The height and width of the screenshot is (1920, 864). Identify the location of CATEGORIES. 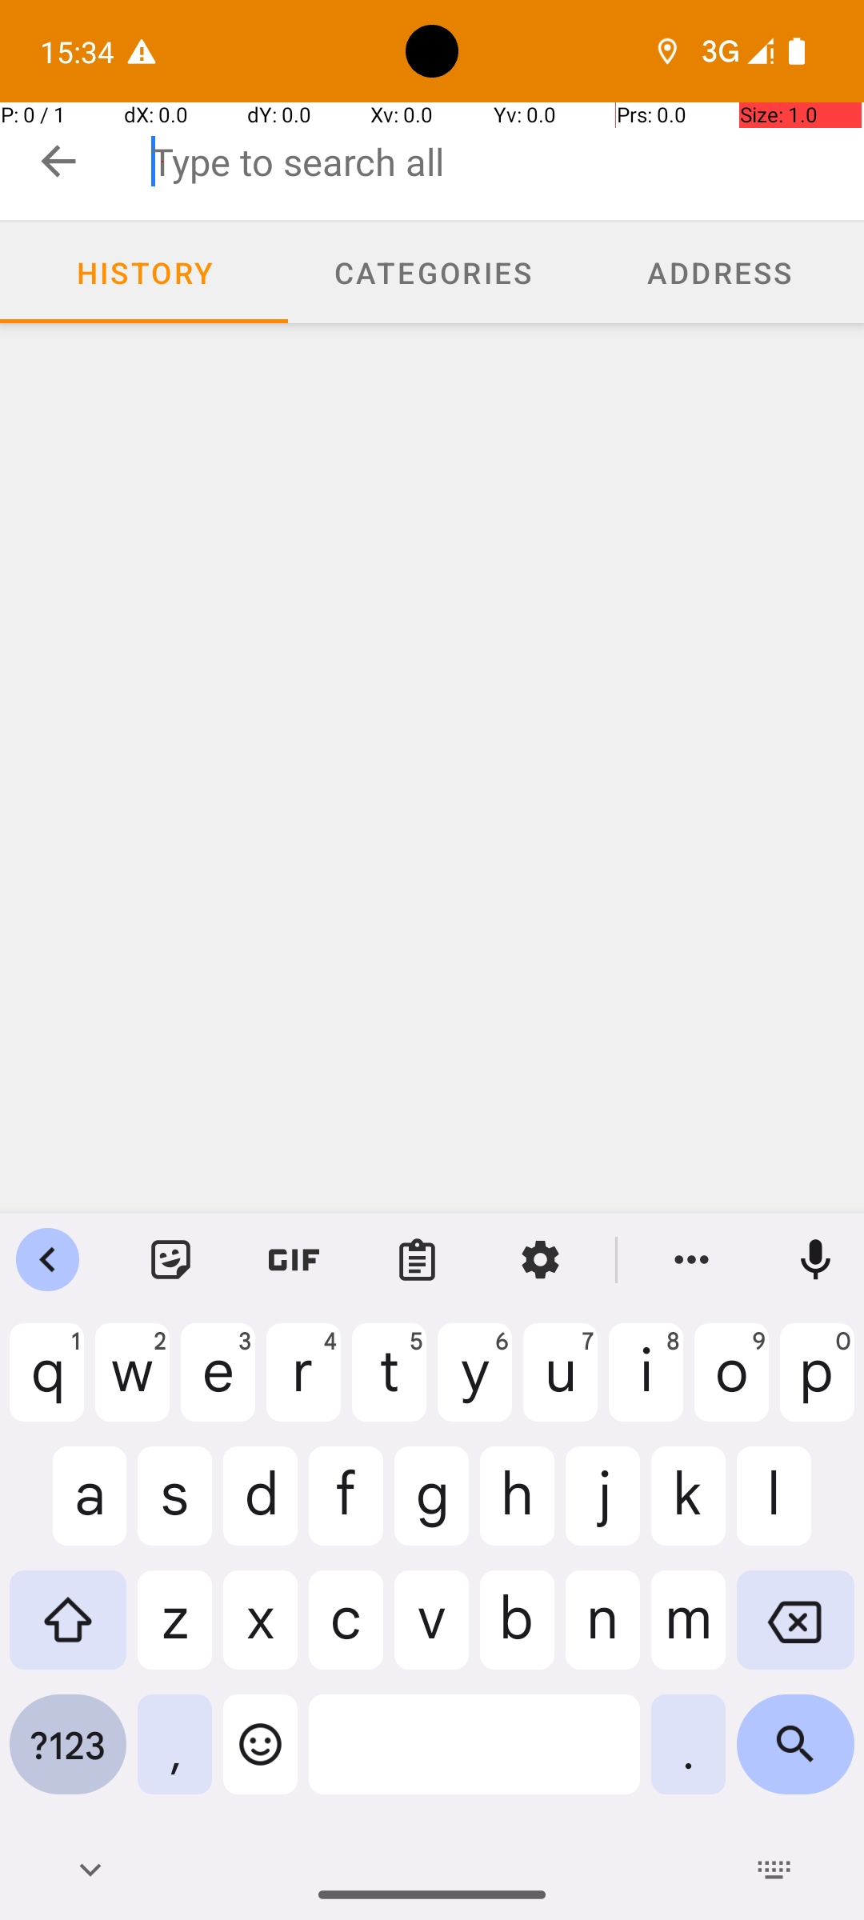
(432, 272).